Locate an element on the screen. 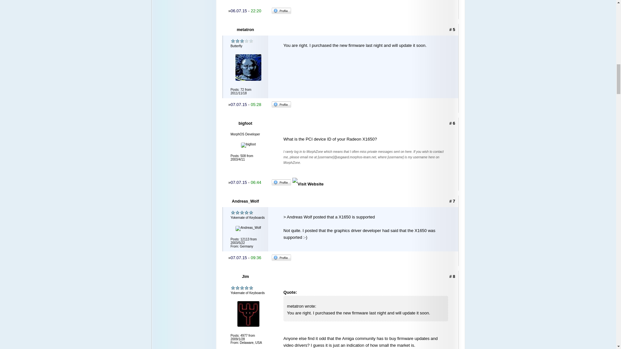 Image resolution: width=621 pixels, height=349 pixels. Yokemate of Keyboards is located at coordinates (242, 213).